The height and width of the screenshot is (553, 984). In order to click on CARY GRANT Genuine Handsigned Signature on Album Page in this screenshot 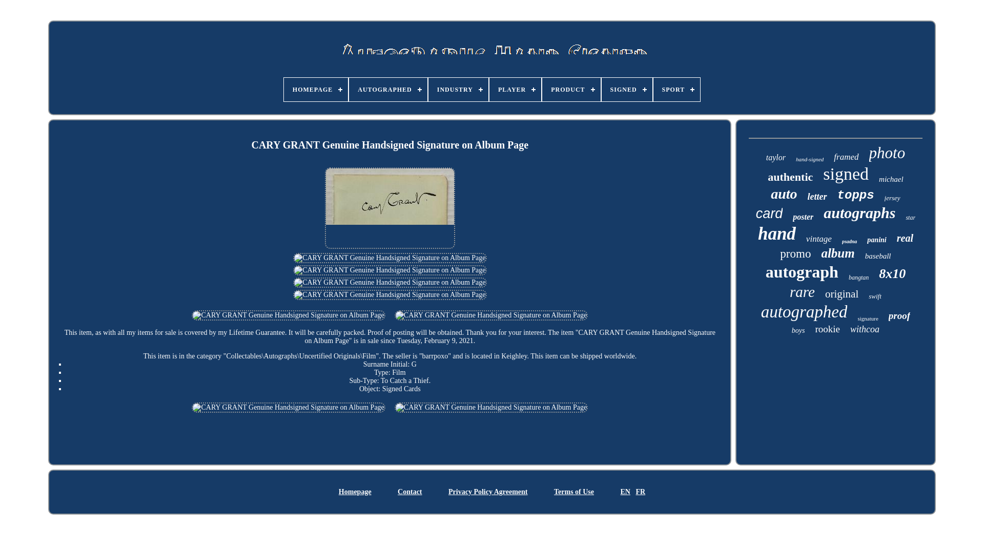, I will do `click(491, 315)`.